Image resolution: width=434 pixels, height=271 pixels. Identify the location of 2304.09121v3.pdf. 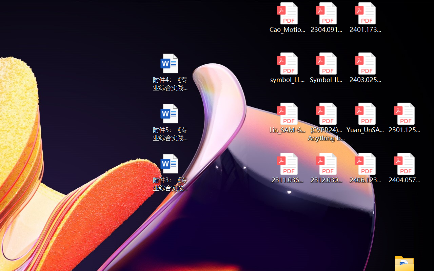
(326, 18).